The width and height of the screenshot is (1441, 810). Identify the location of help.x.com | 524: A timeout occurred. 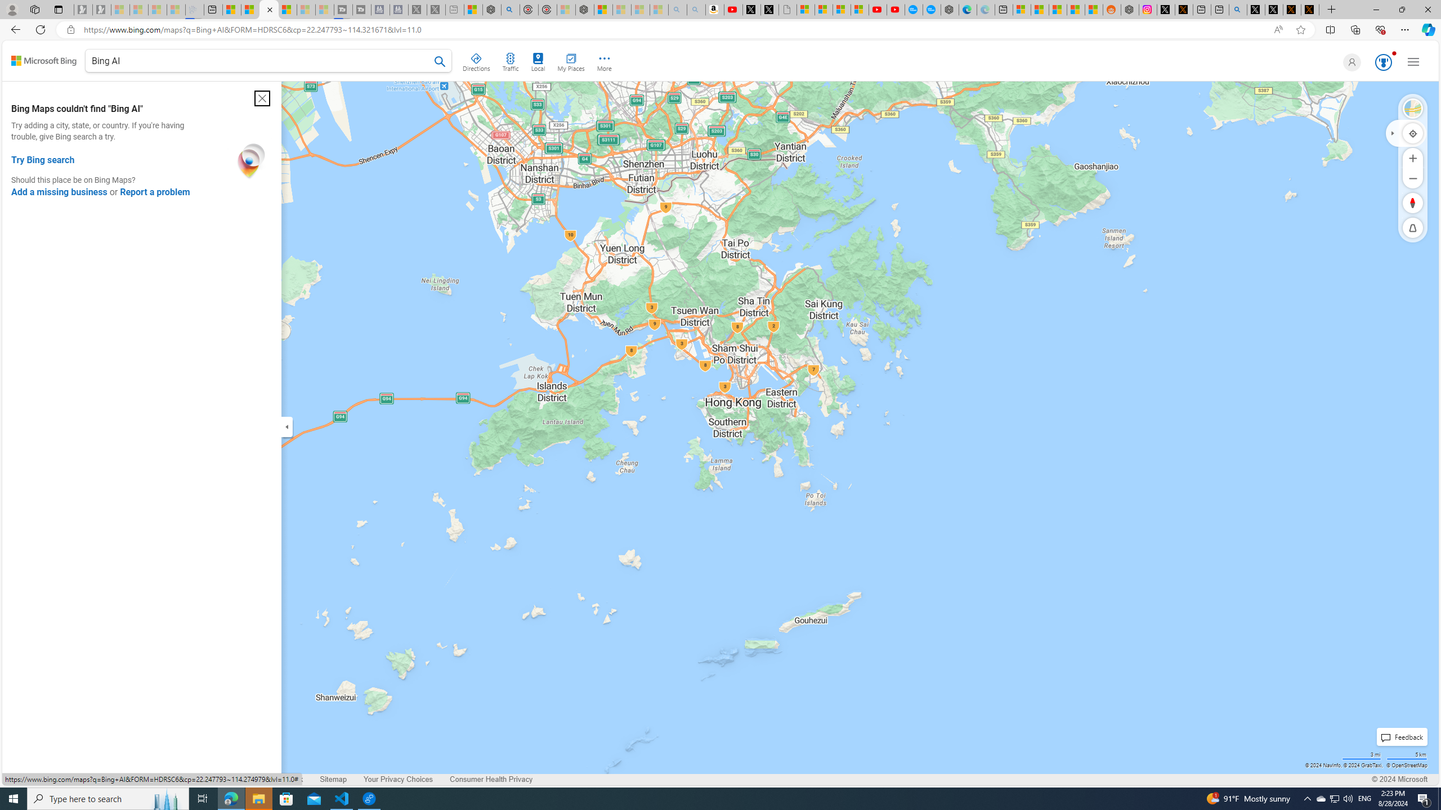
(1183, 10).